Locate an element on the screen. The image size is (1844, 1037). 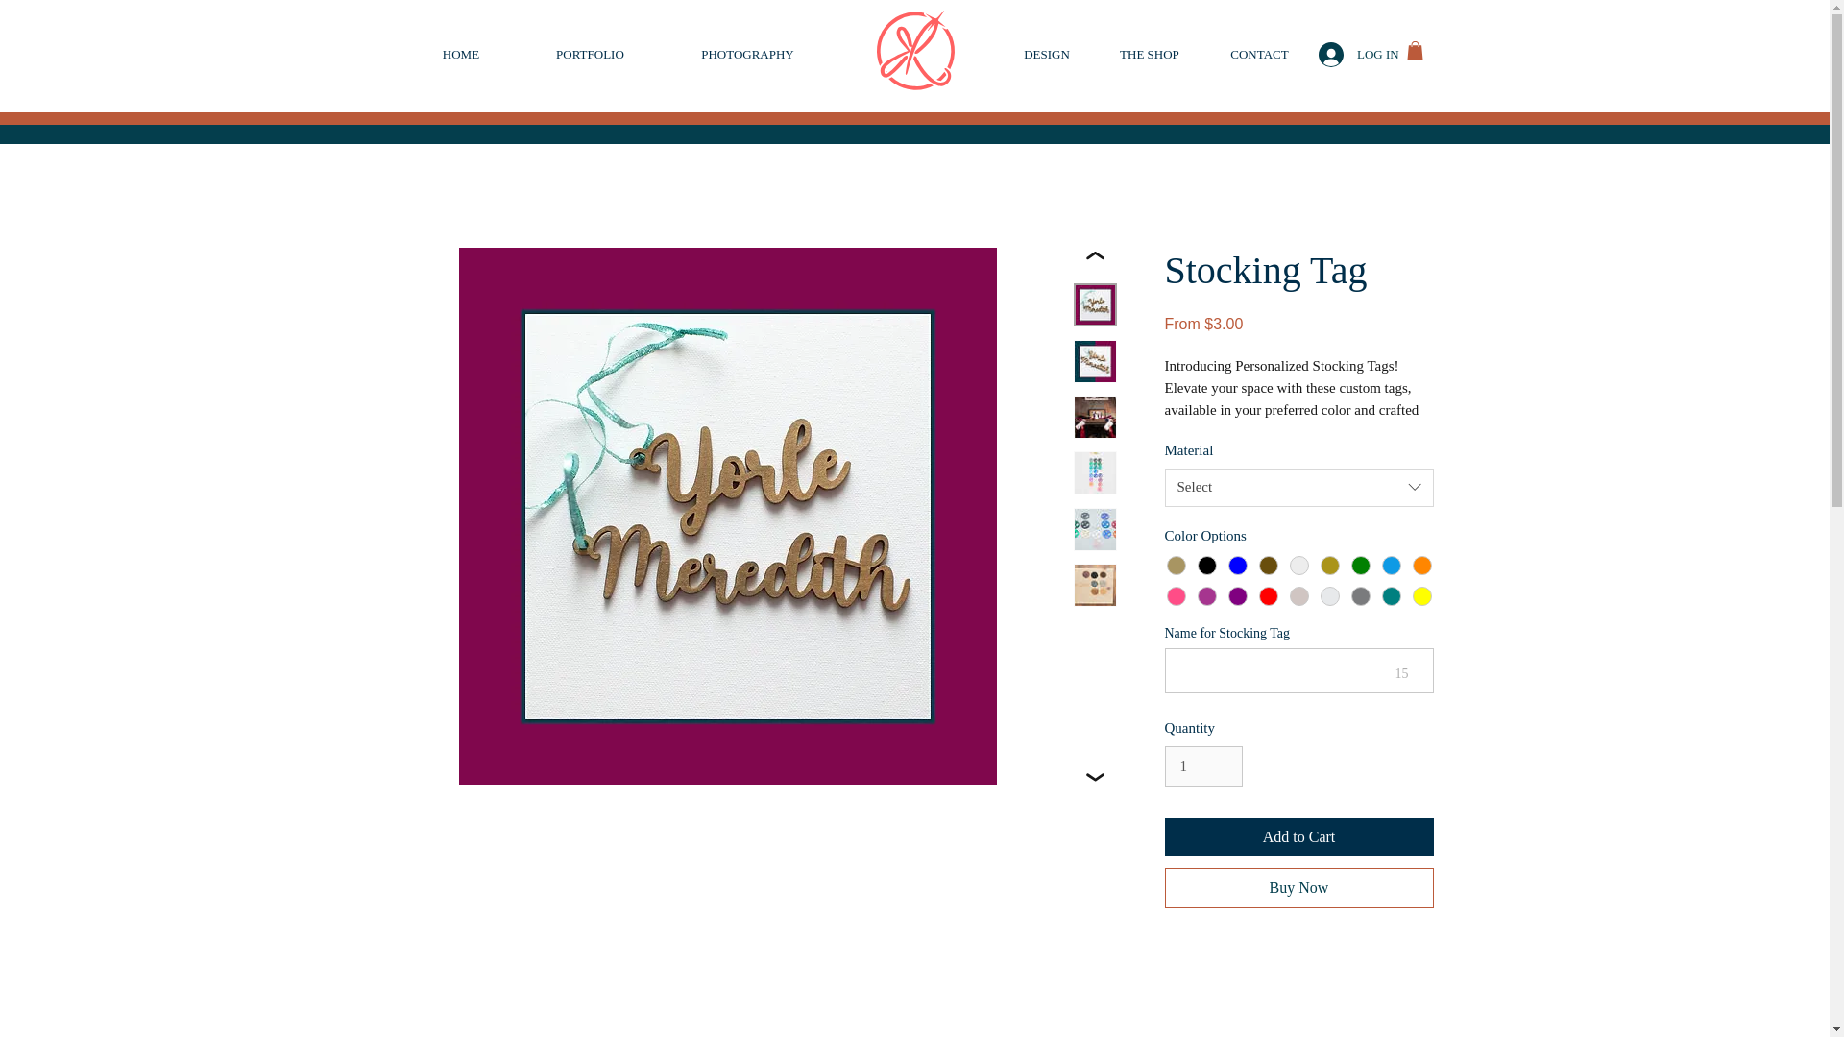
Select is located at coordinates (1298, 488).